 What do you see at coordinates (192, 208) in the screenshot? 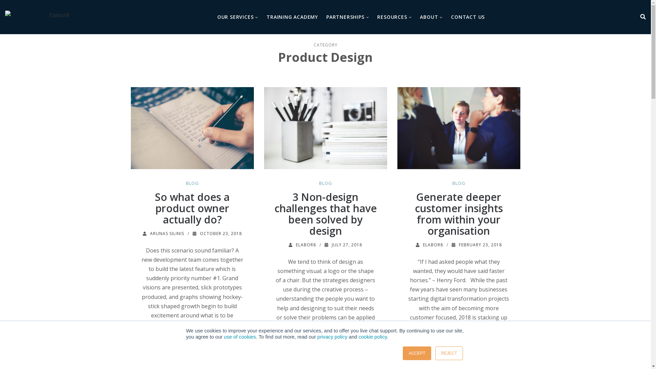
I see `So what does a product owner actually do?` at bounding box center [192, 208].